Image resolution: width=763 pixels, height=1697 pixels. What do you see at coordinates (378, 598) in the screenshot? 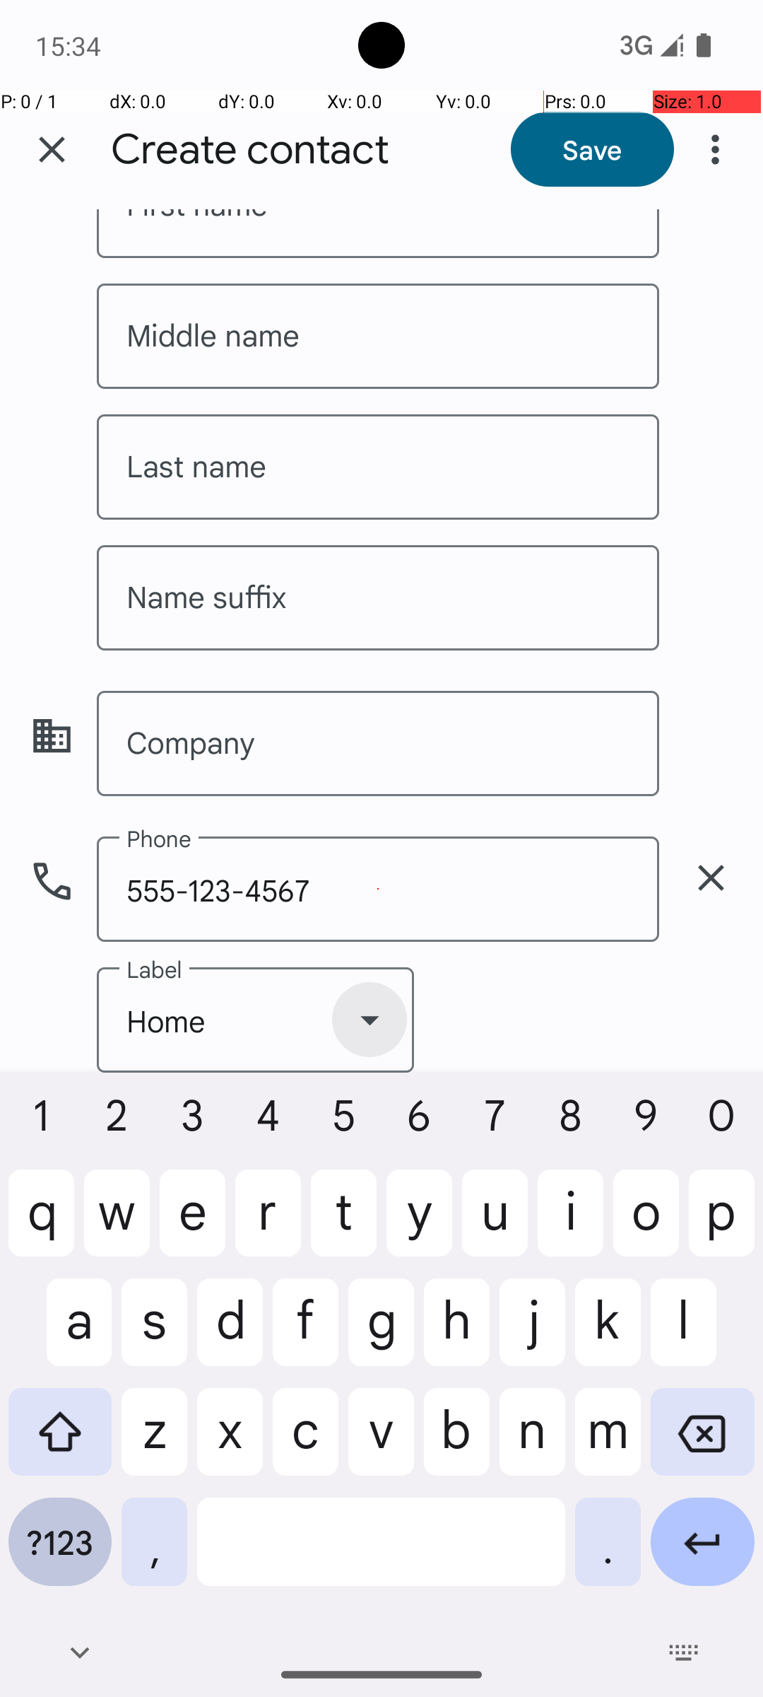
I see `Name suffix` at bounding box center [378, 598].